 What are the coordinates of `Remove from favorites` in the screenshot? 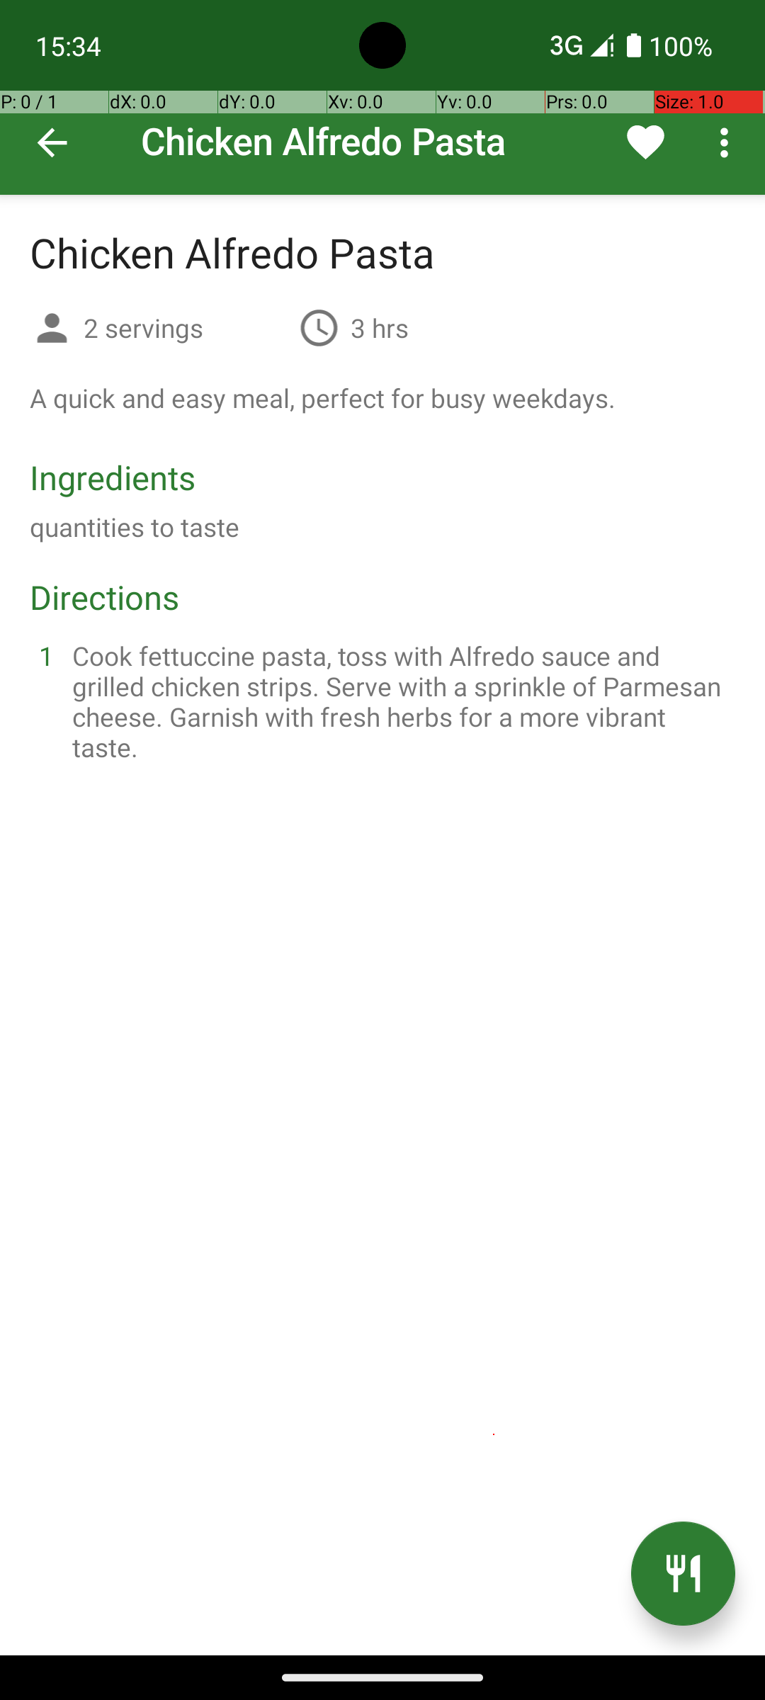 It's located at (646, 142).